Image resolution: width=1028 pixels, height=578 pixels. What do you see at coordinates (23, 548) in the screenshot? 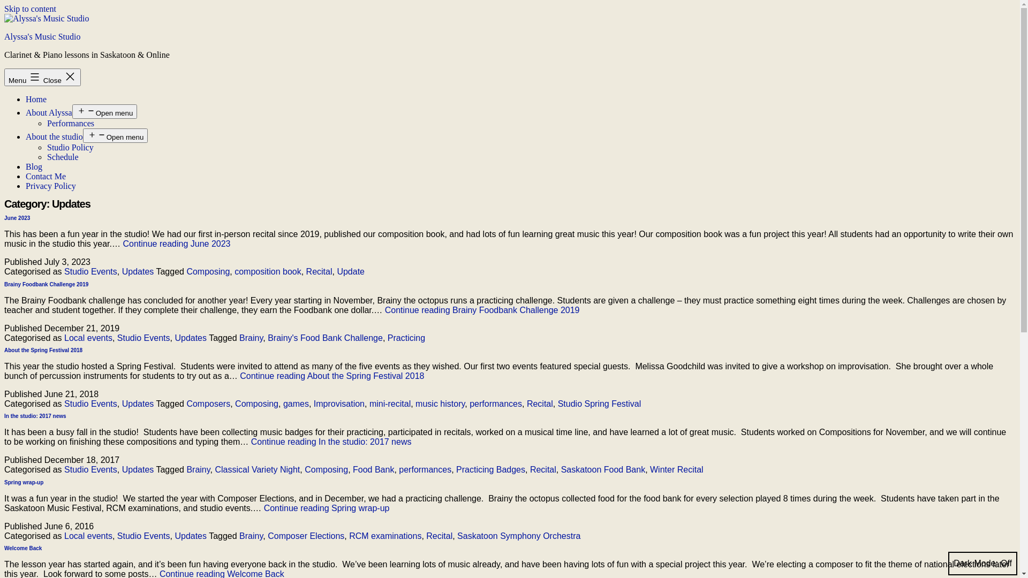
I see `Welcome Back` at bounding box center [23, 548].